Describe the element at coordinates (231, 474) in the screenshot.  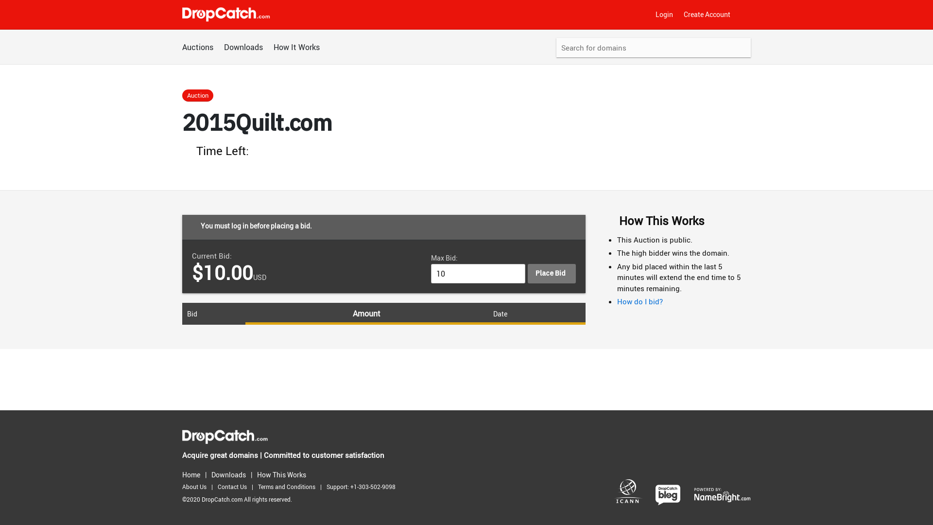
I see `Downloads` at that location.